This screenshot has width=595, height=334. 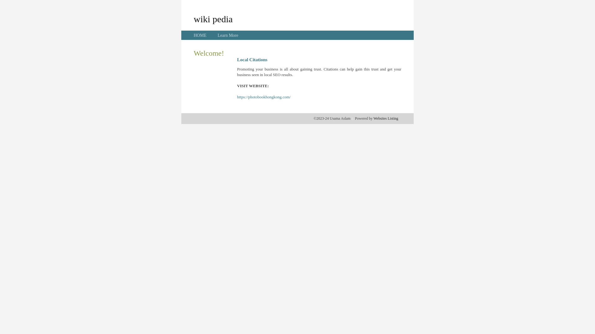 What do you see at coordinates (213, 19) in the screenshot?
I see `wiki pedia` at bounding box center [213, 19].